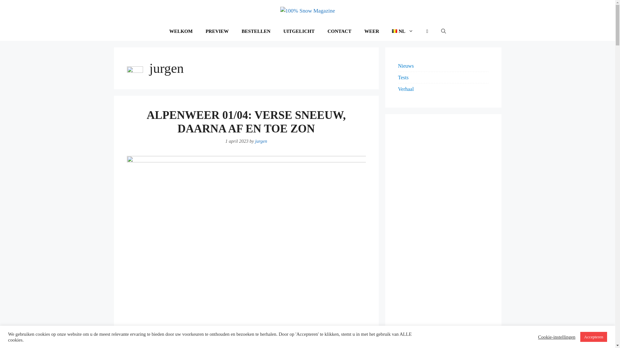 Image resolution: width=620 pixels, height=348 pixels. What do you see at coordinates (372, 31) in the screenshot?
I see `WEER` at bounding box center [372, 31].